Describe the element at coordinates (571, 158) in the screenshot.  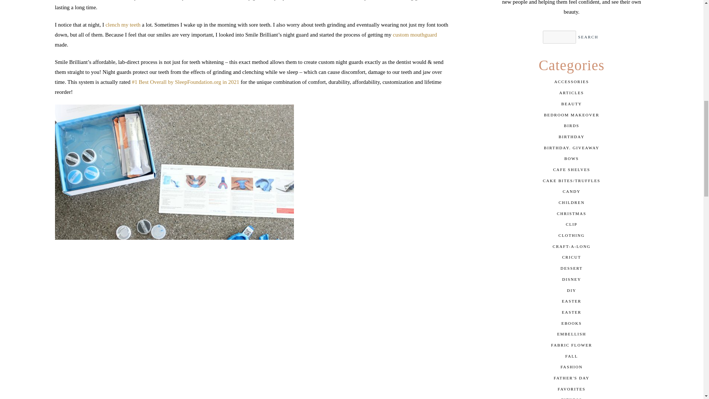
I see `BOWS` at that location.